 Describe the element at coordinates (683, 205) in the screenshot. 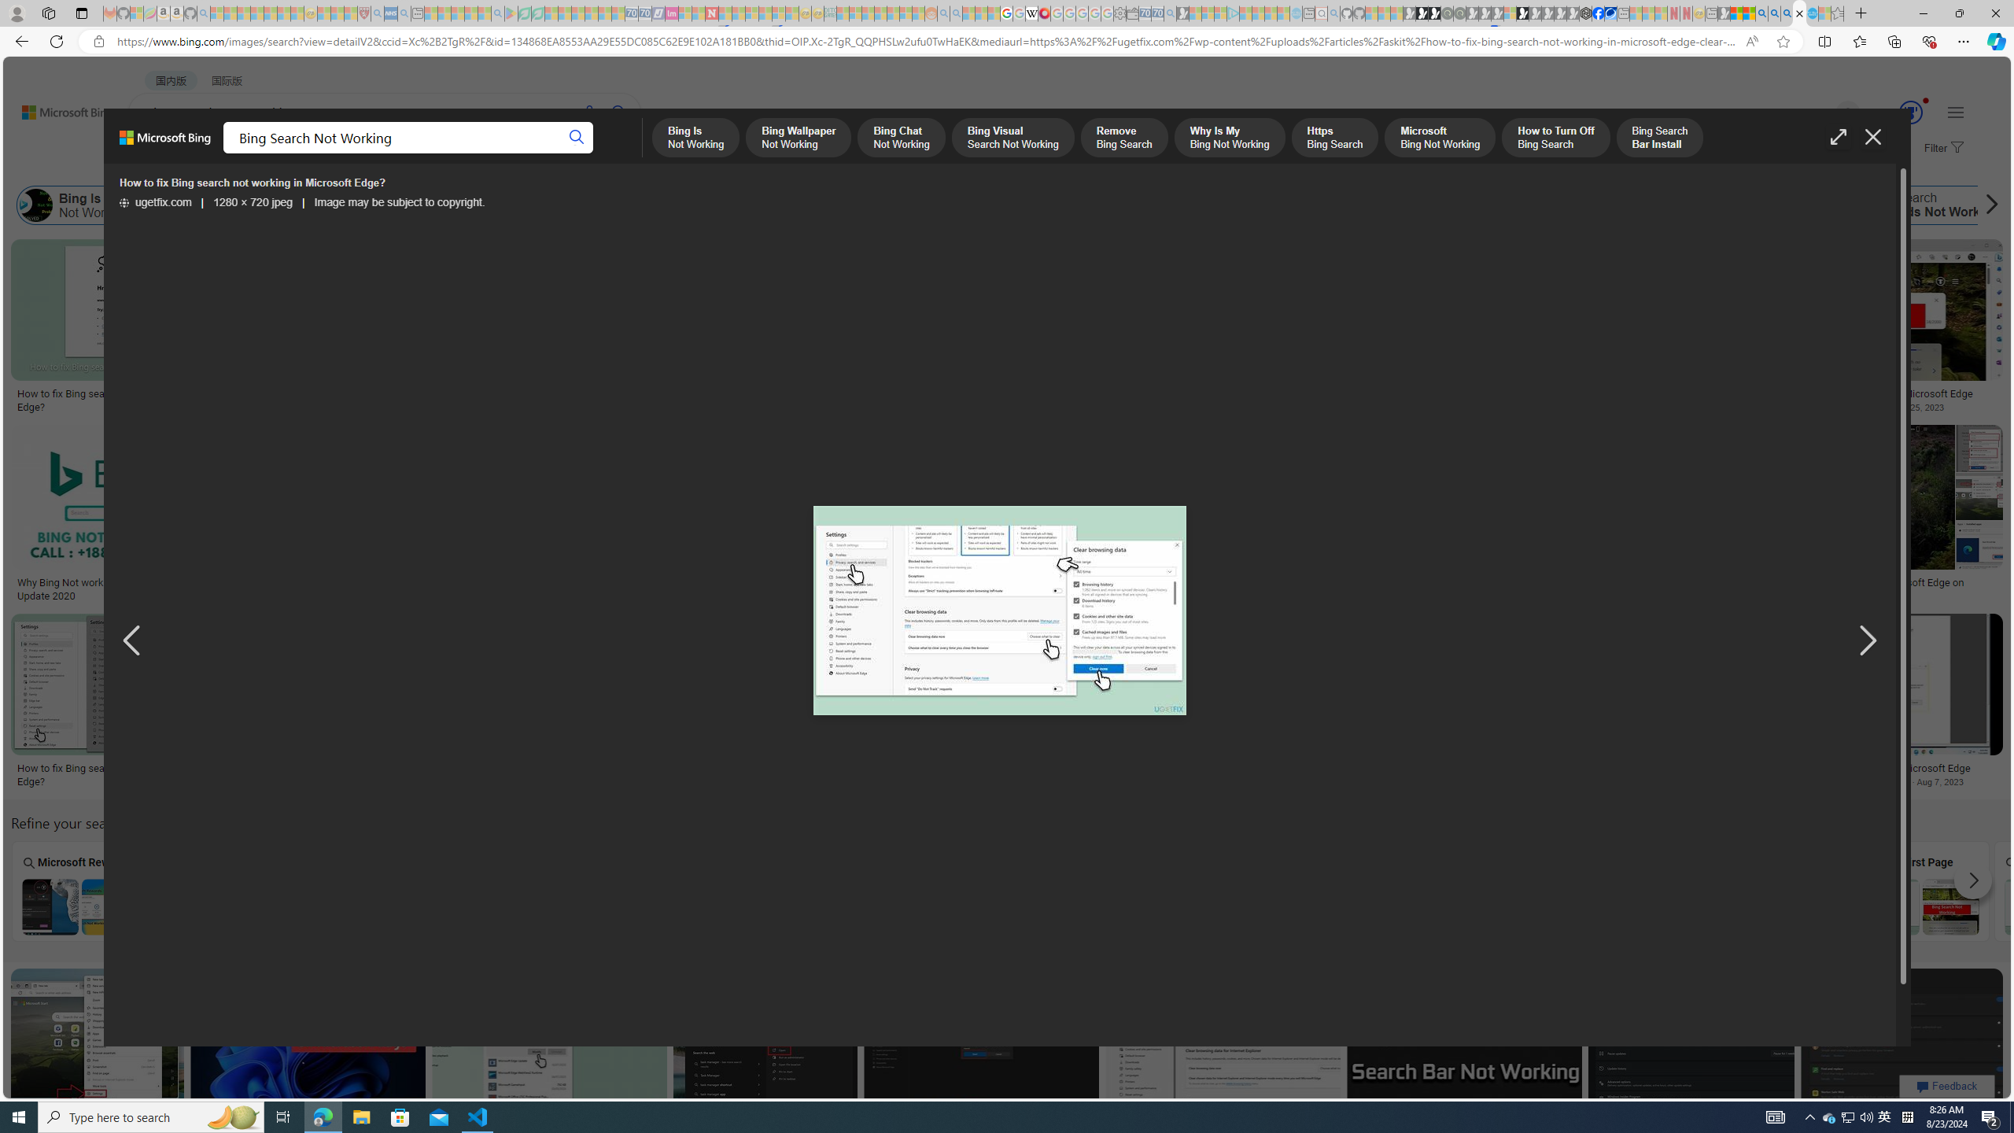

I see `Remove Bing Search` at that location.